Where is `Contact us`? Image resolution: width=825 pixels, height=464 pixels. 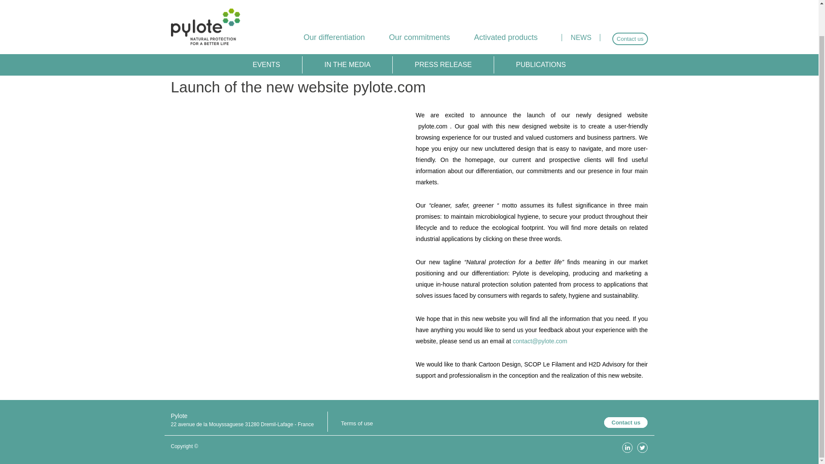 Contact us is located at coordinates (630, 6).